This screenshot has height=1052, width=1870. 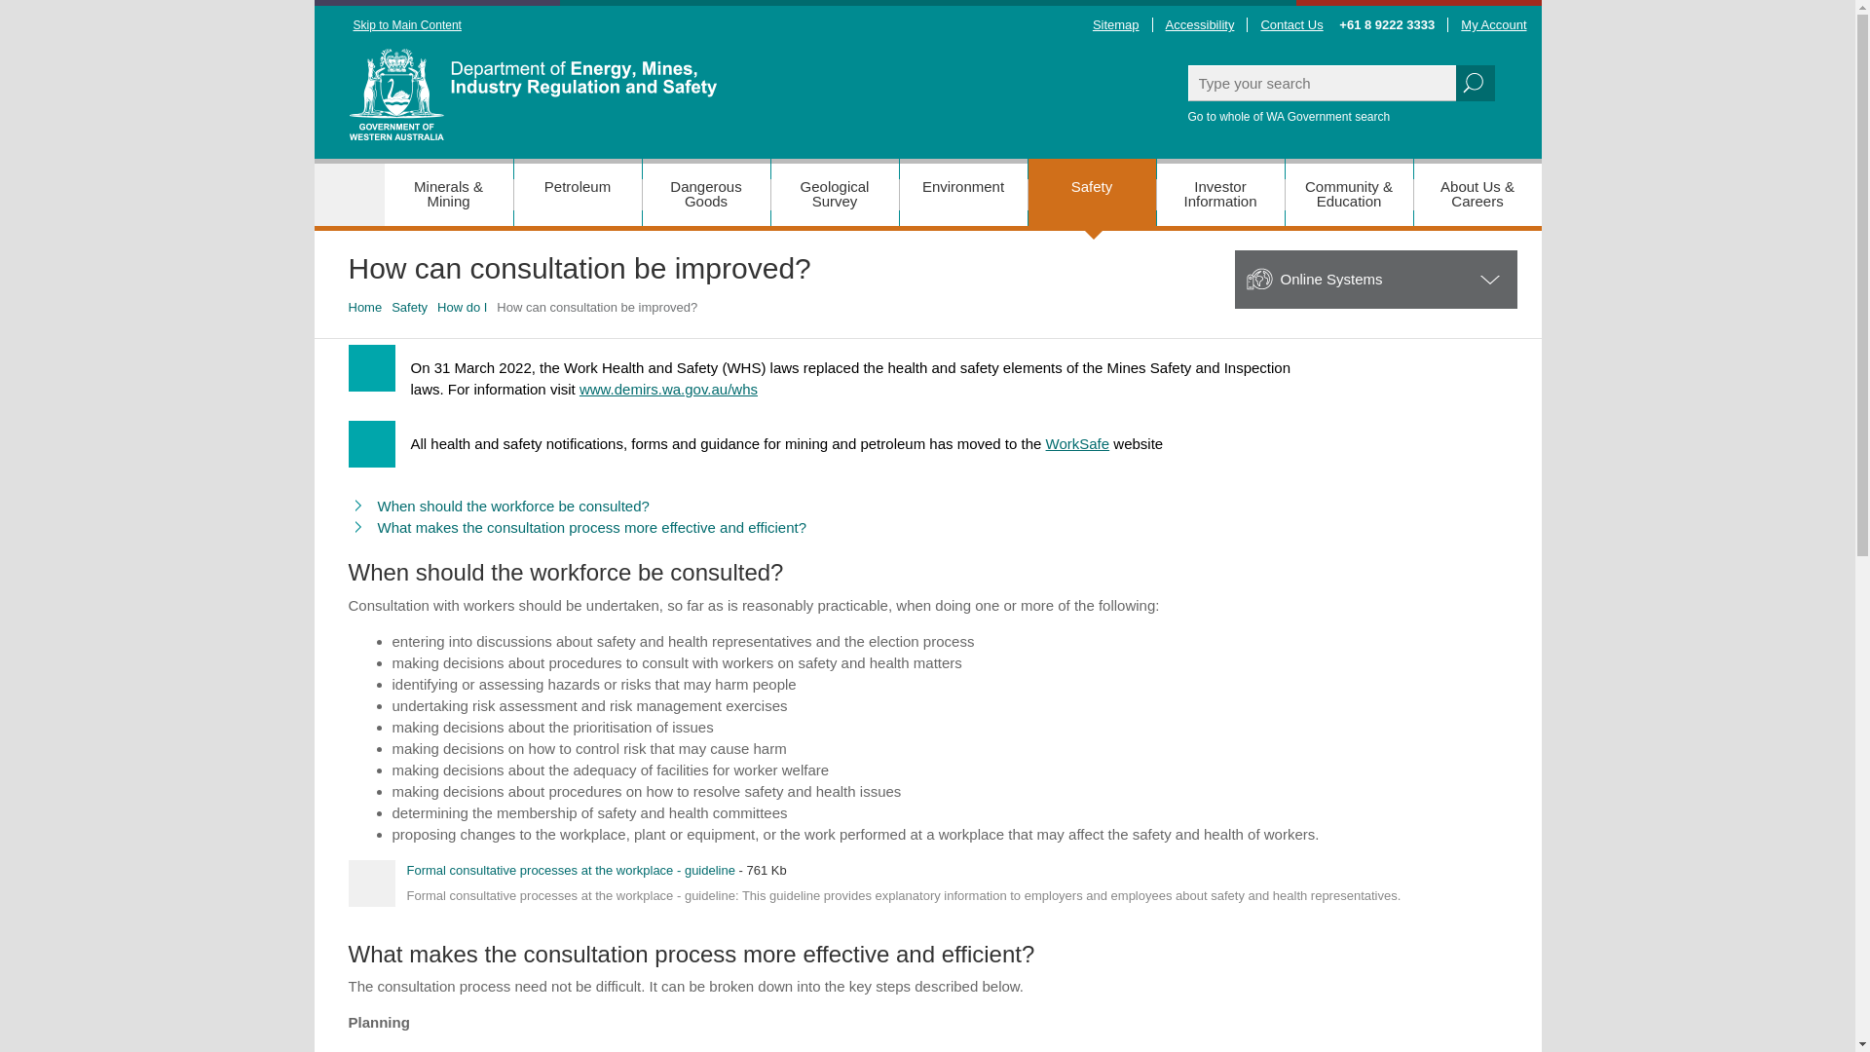 What do you see at coordinates (1340, 117) in the screenshot?
I see `Go to whole of WA Government search` at bounding box center [1340, 117].